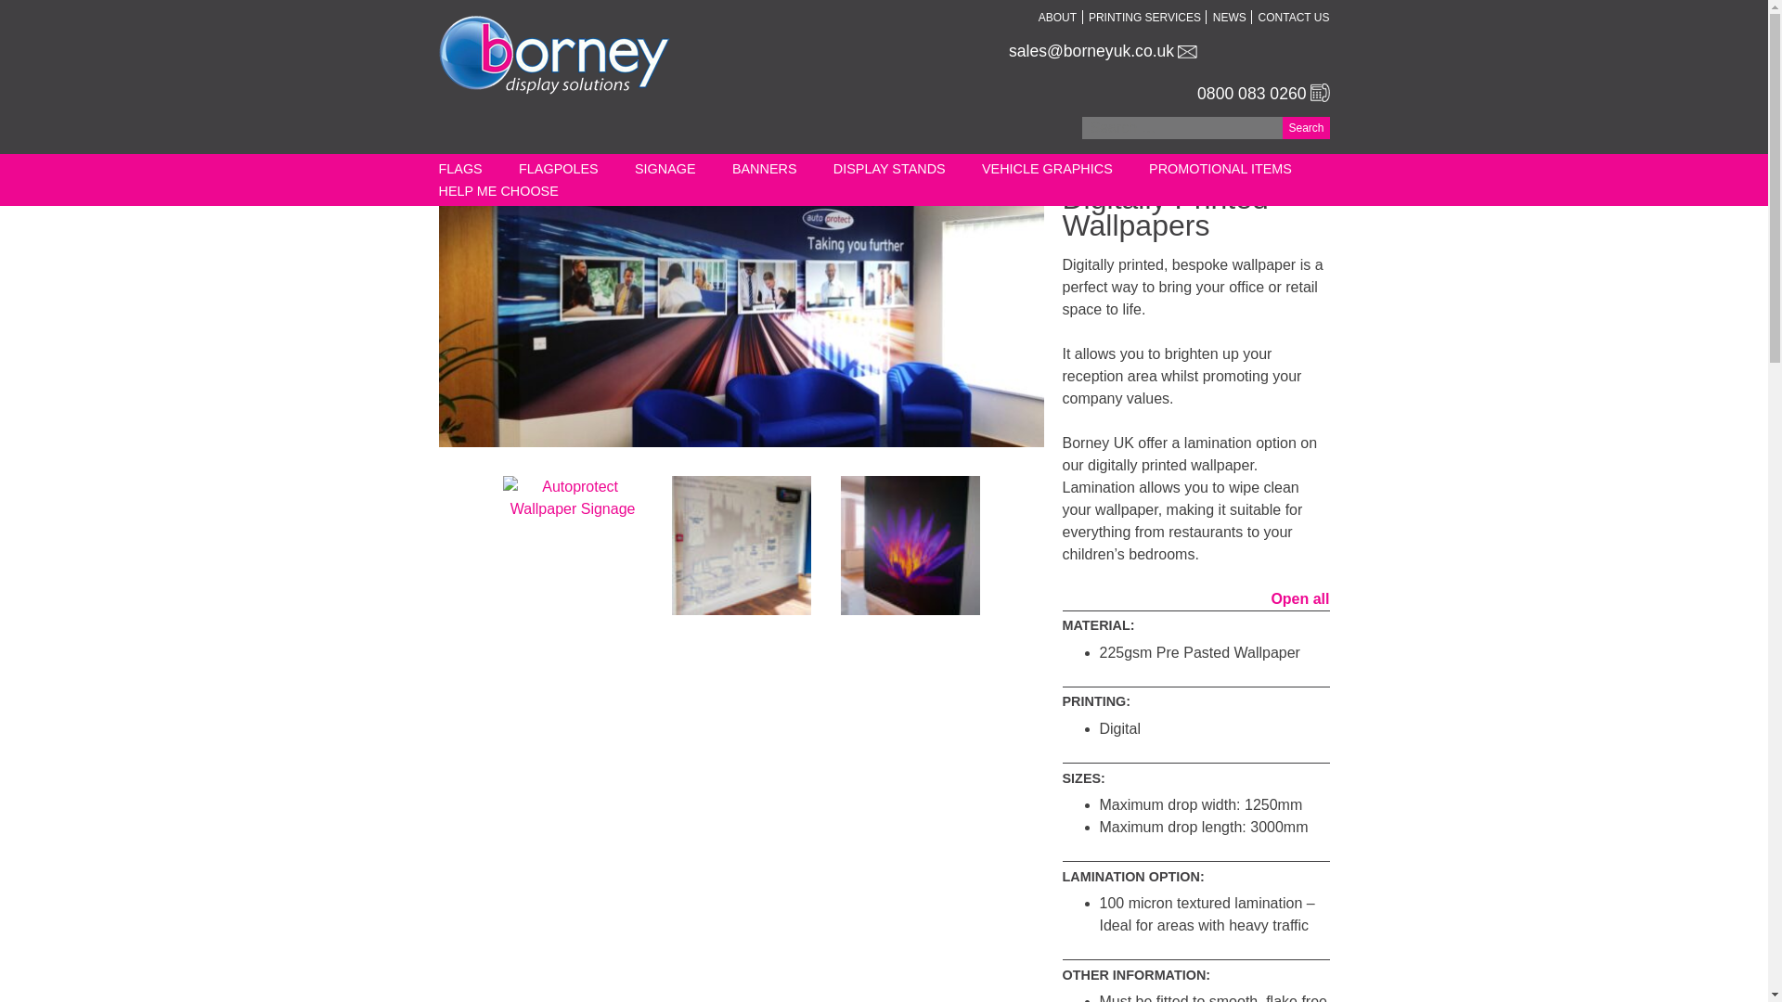 The width and height of the screenshot is (1782, 1002). I want to click on PROMOTIONAL ITEMS, so click(1220, 169).